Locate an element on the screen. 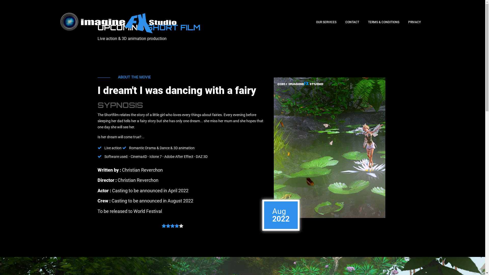  CONTACT is located at coordinates (352, 22).